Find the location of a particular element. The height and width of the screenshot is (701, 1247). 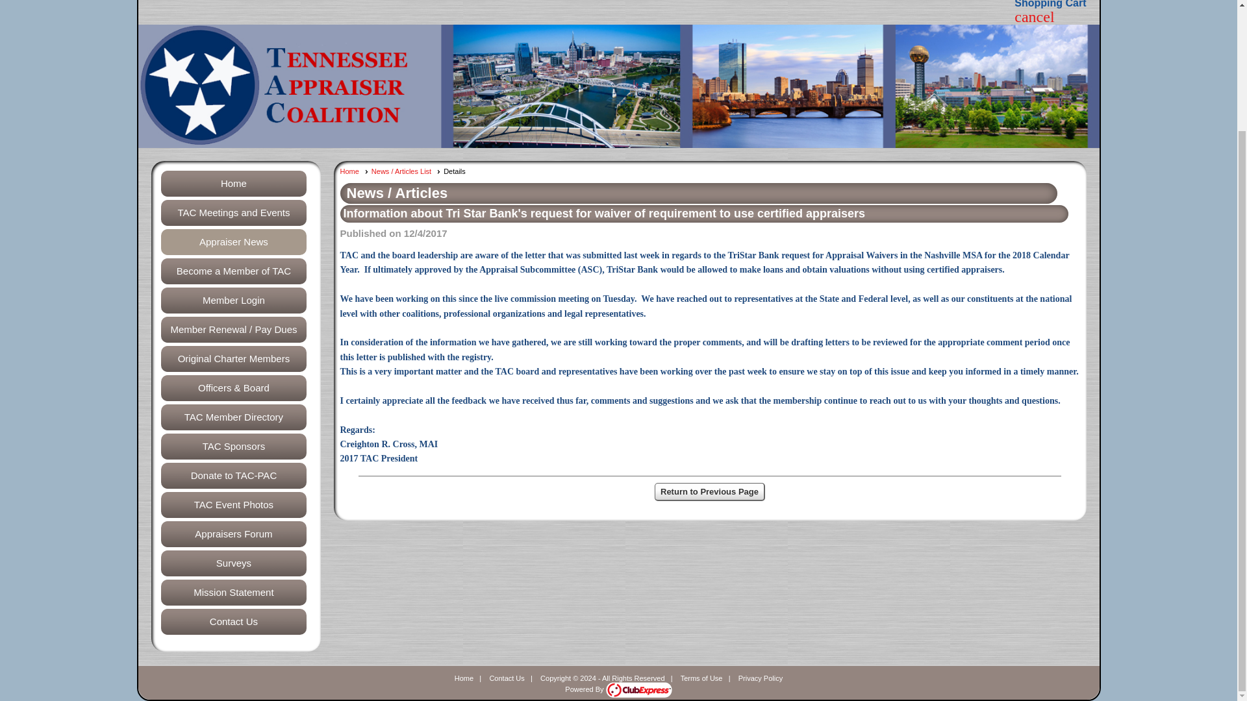

Home is located at coordinates (464, 678).